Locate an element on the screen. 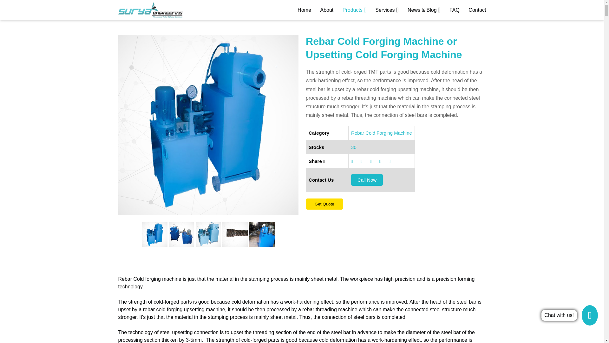  Tweet is located at coordinates (367, 161).